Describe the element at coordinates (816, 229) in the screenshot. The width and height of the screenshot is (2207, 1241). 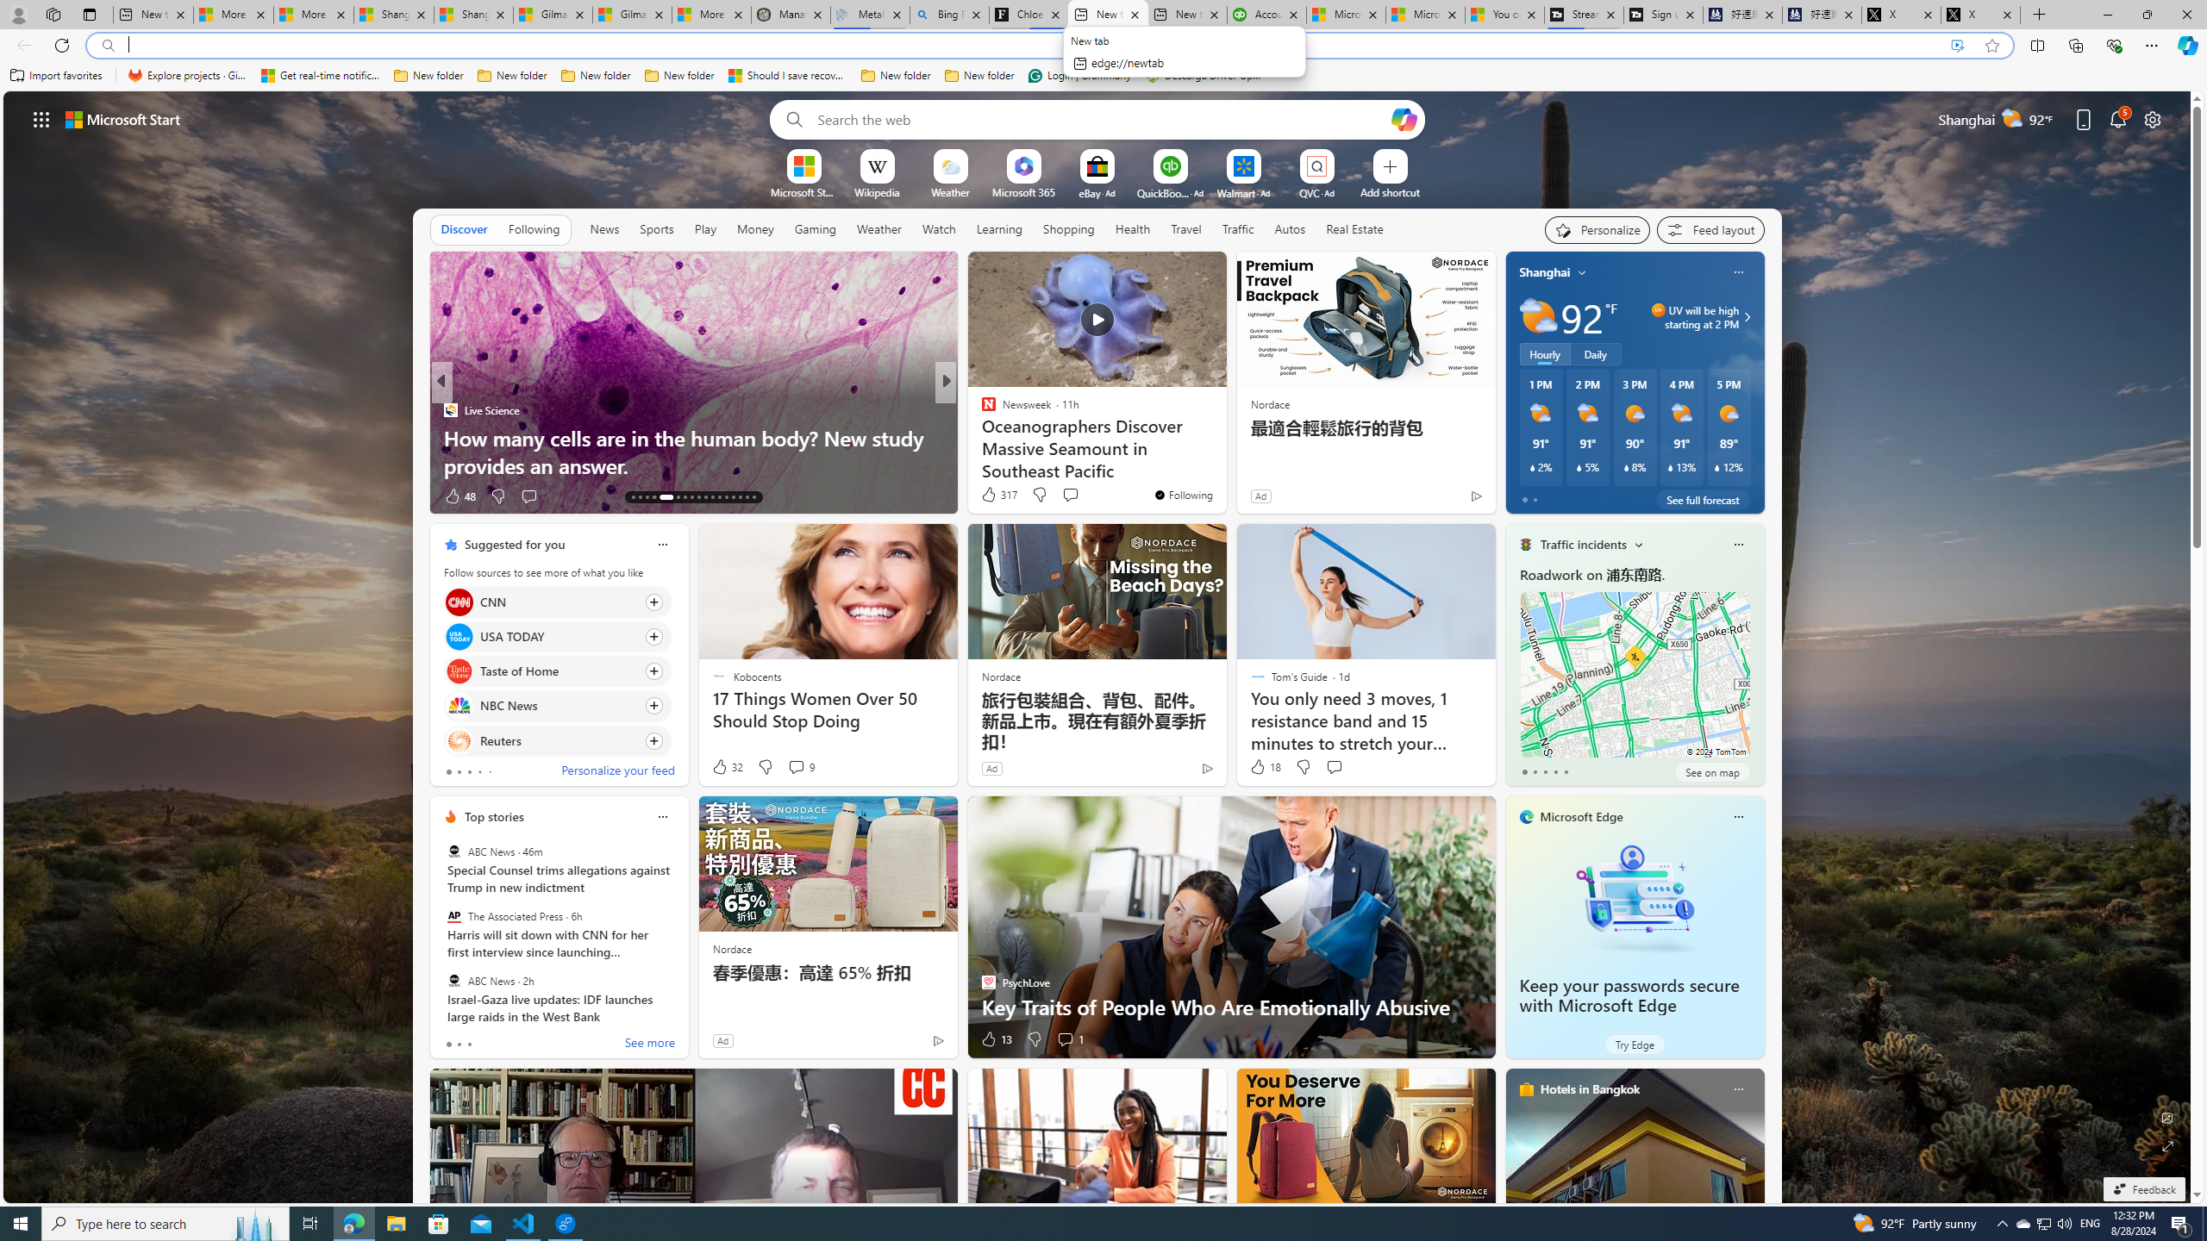
I see `Gaming` at that location.